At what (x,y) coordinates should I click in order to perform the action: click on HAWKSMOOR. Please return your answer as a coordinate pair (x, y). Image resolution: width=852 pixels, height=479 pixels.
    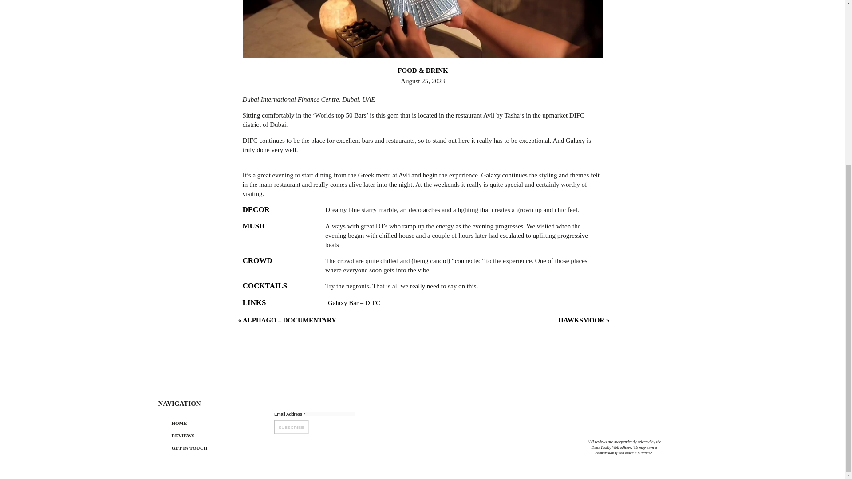
    Looking at the image, I should click on (581, 320).